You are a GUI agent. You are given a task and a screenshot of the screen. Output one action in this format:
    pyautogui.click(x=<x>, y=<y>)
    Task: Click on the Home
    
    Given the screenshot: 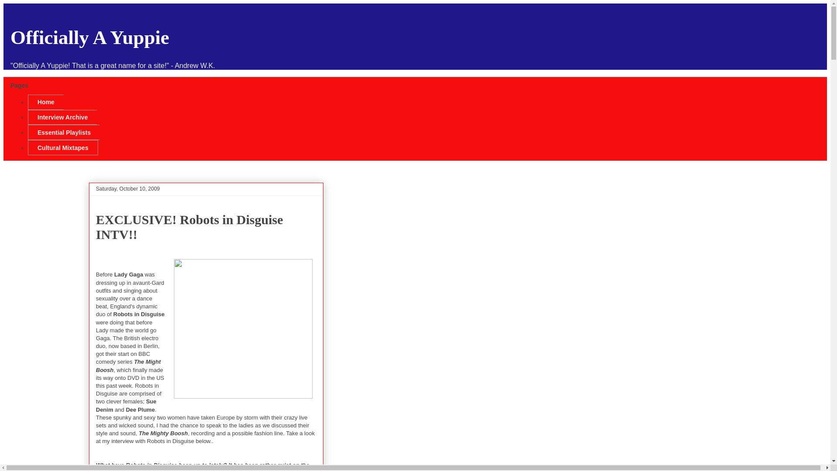 What is the action you would take?
    pyautogui.click(x=45, y=102)
    